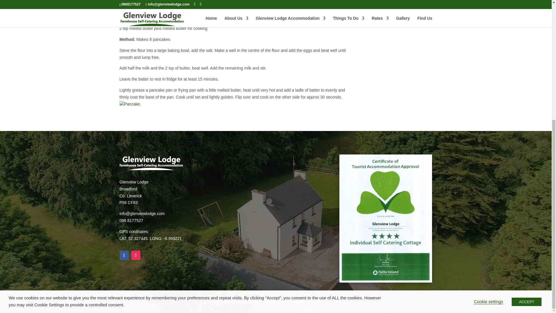 The image size is (556, 313). What do you see at coordinates (135, 255) in the screenshot?
I see `Follow on Instagram` at bounding box center [135, 255].